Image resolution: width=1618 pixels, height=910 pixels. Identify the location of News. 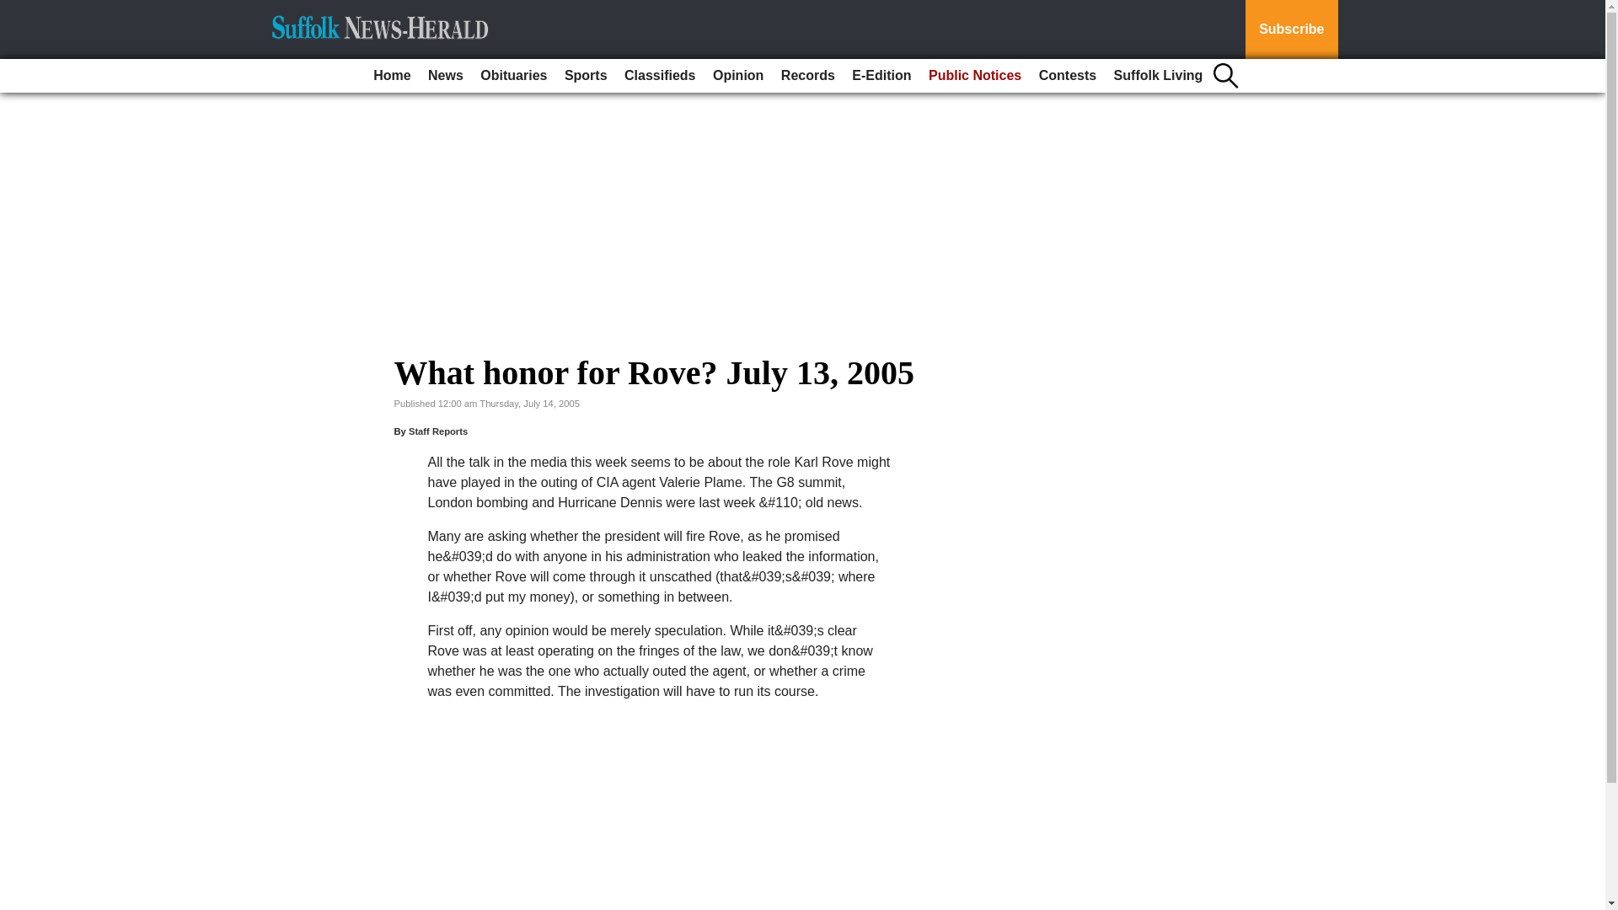
(445, 76).